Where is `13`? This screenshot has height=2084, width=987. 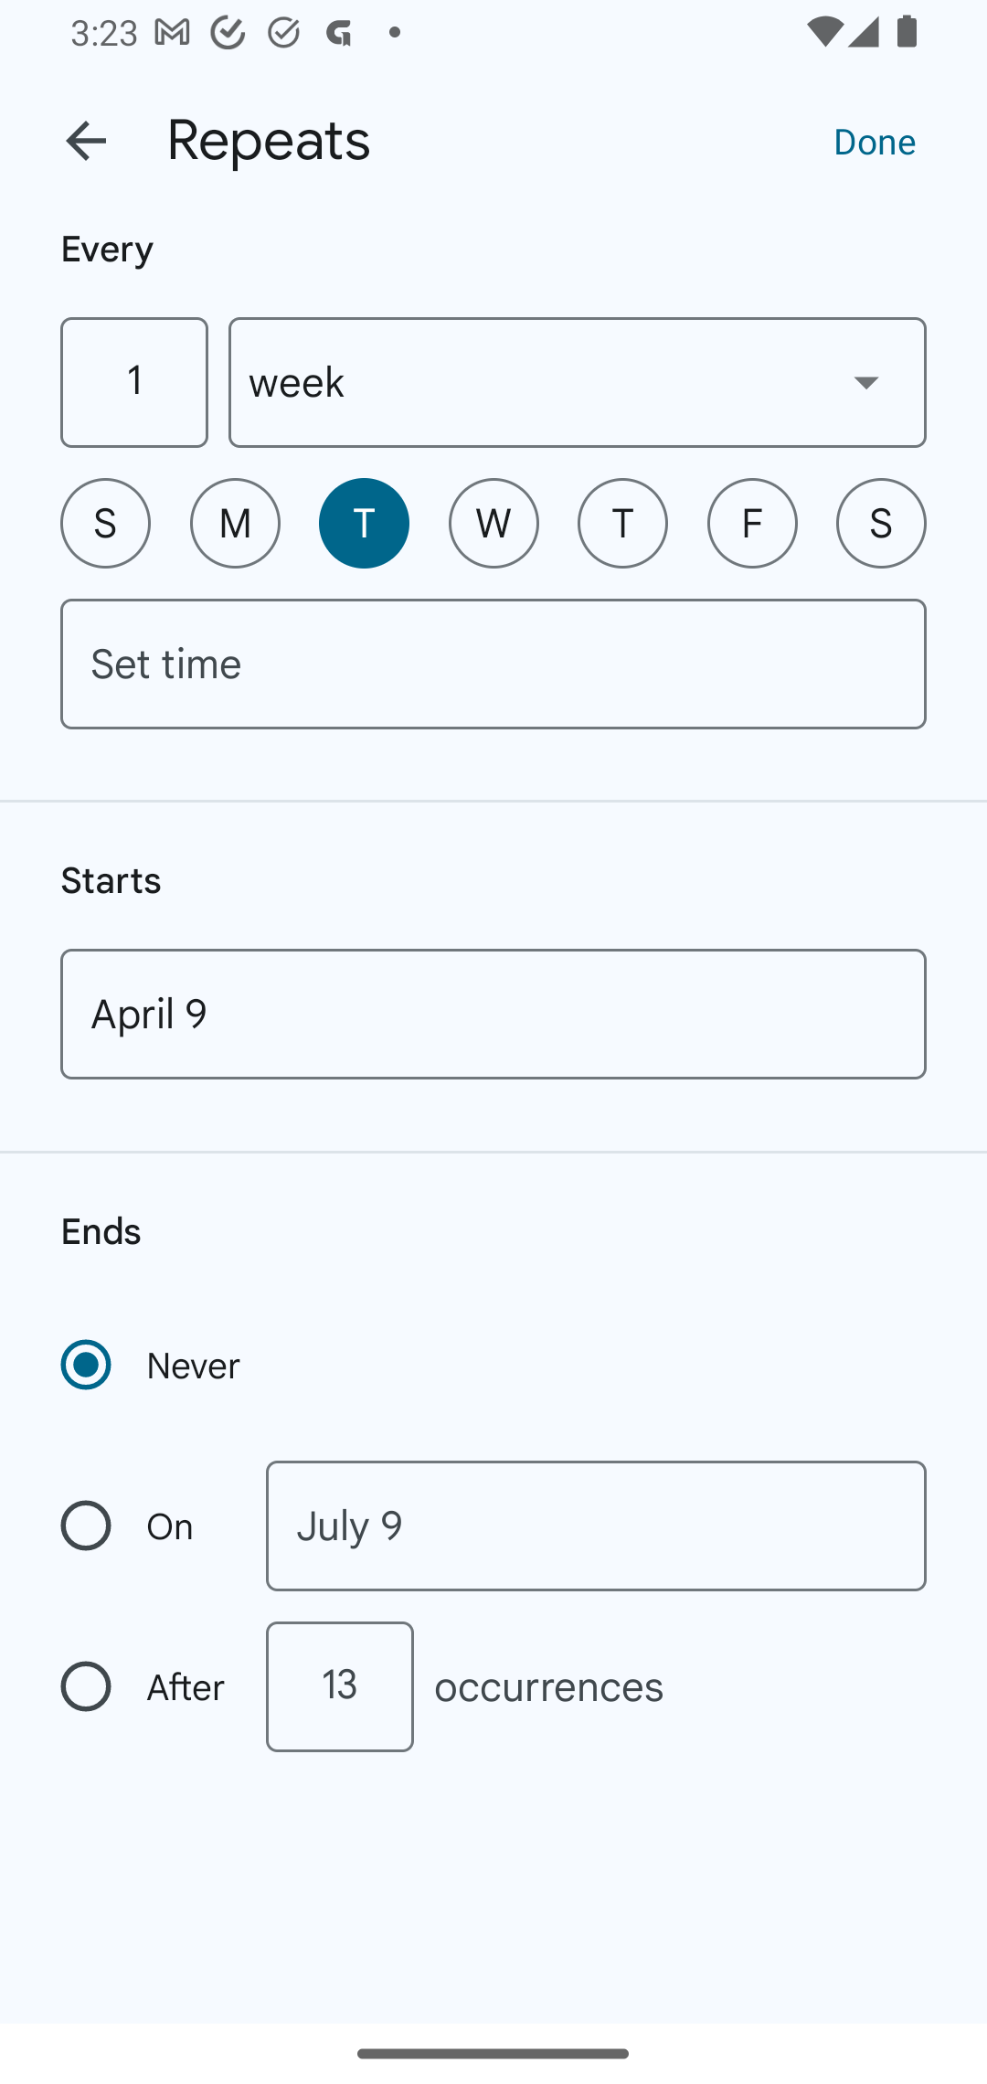 13 is located at coordinates (339, 1686).